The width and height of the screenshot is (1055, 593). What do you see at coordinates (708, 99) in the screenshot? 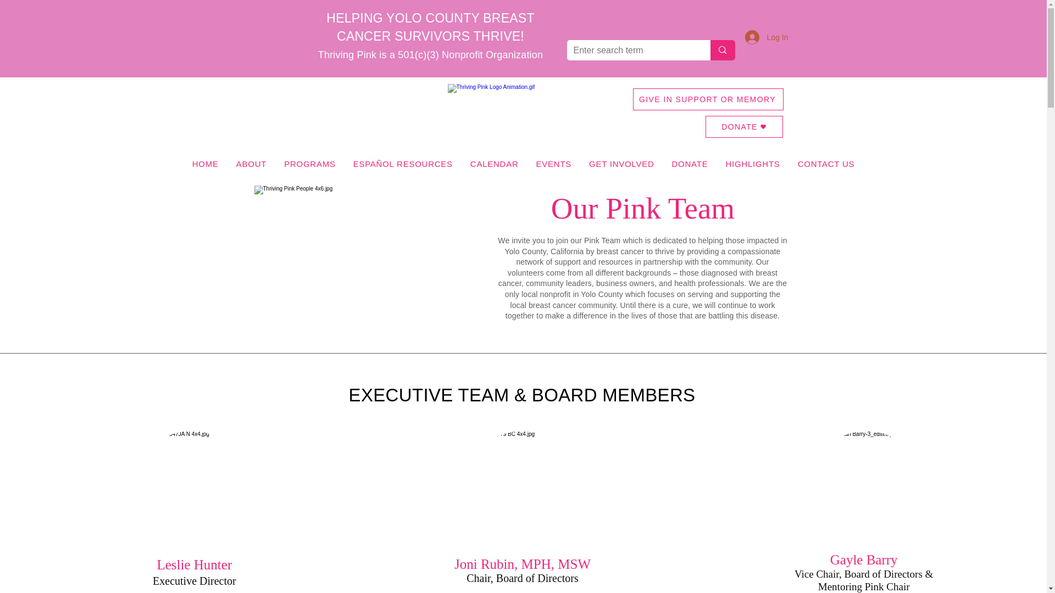
I see `GIVE IN SUPPORT OR MEMORY` at bounding box center [708, 99].